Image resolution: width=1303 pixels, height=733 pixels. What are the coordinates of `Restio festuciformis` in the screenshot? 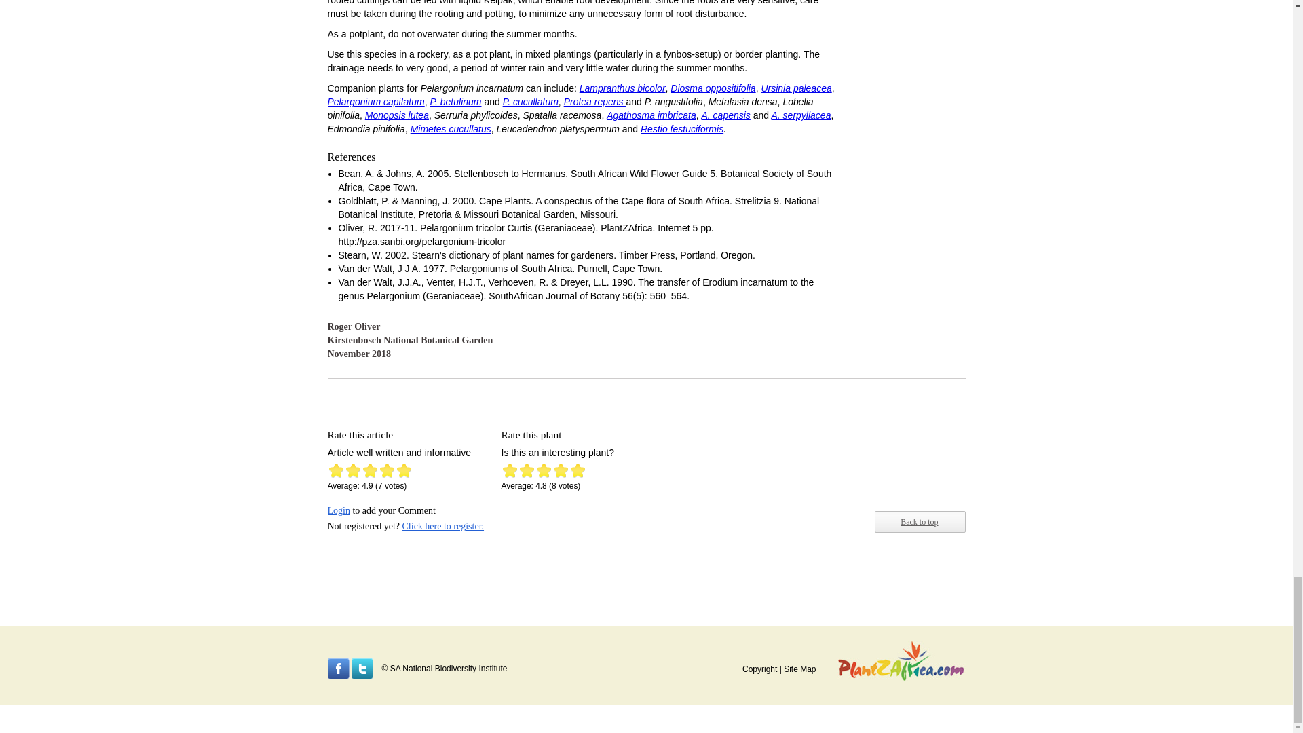 It's located at (681, 129).